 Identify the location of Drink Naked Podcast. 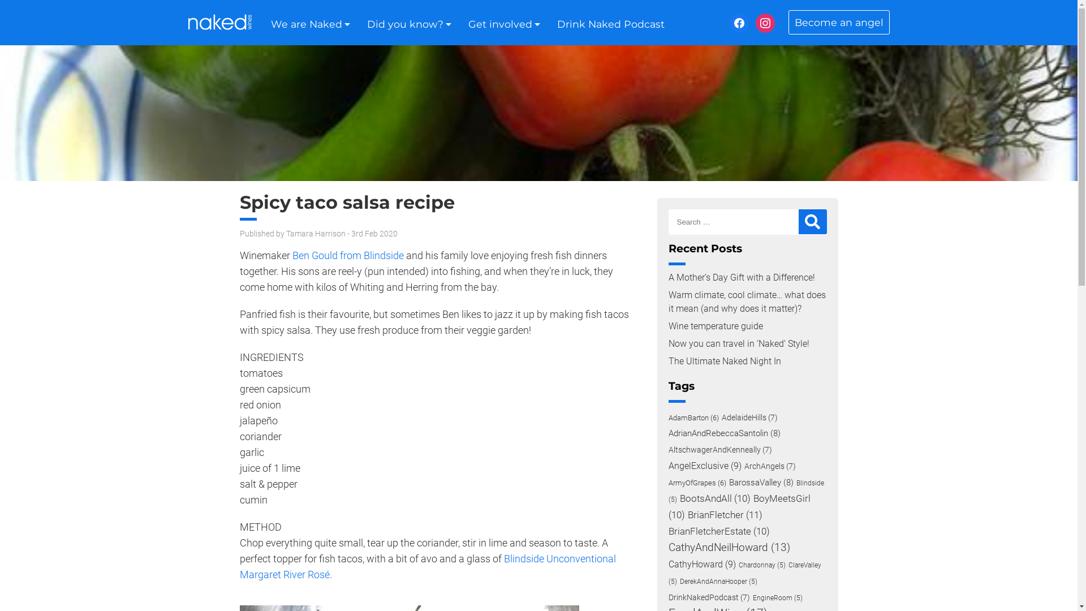
(610, 24).